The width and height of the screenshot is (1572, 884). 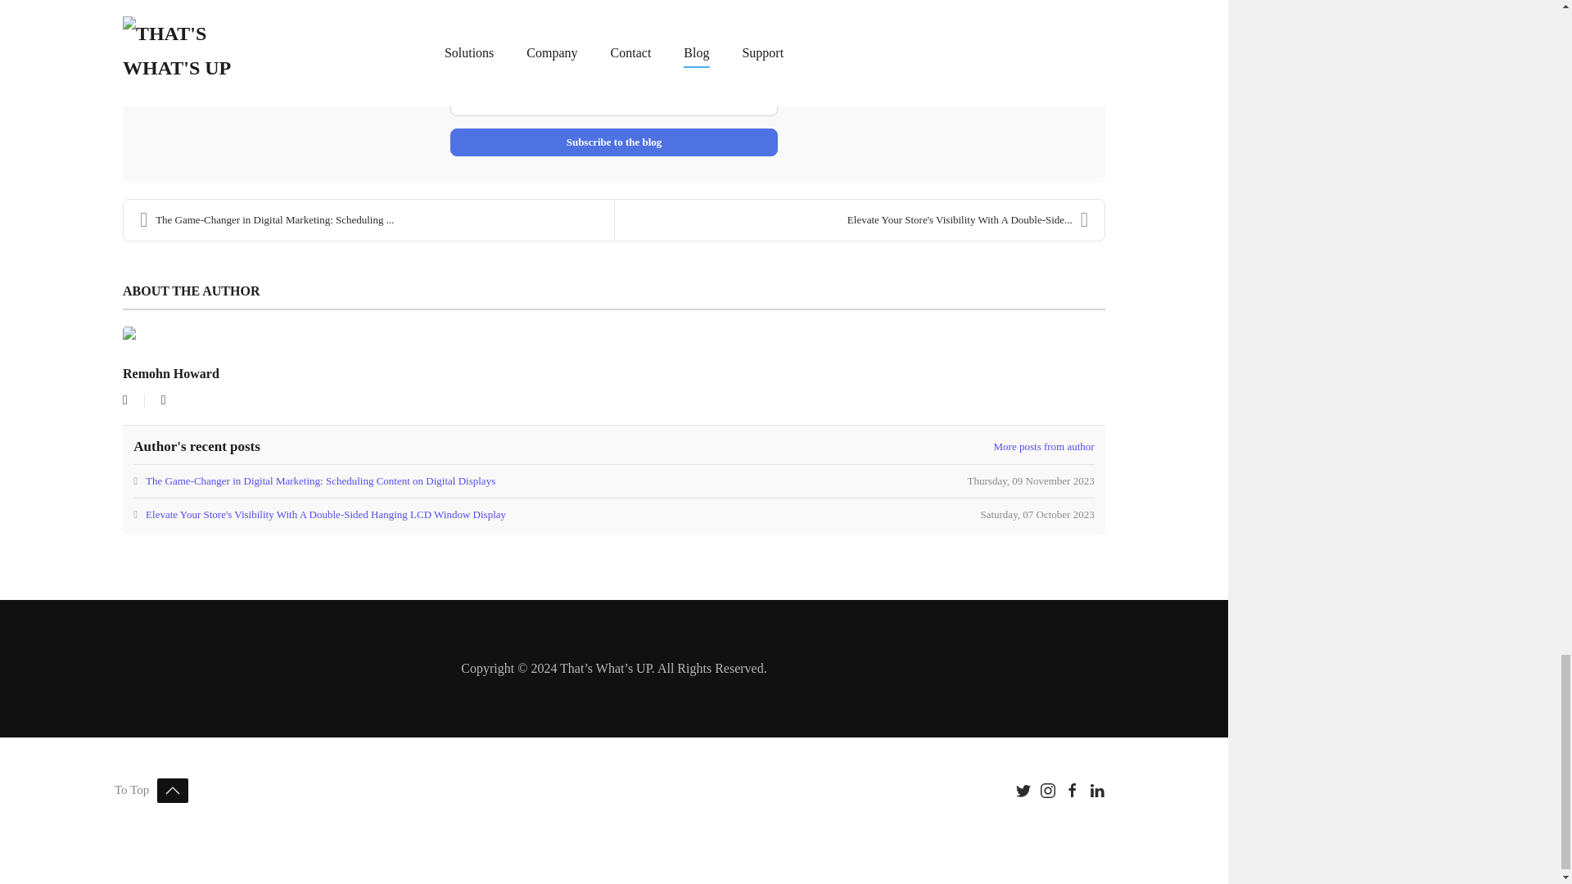 I want to click on The Game-Changer in Digital Marketing: Scheduling ..., so click(x=368, y=219).